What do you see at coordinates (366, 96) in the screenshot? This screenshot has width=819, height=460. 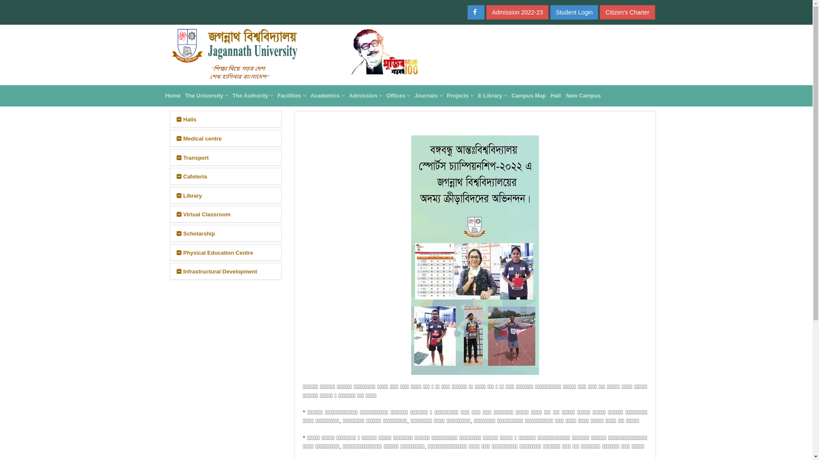 I see `Admission` at bounding box center [366, 96].